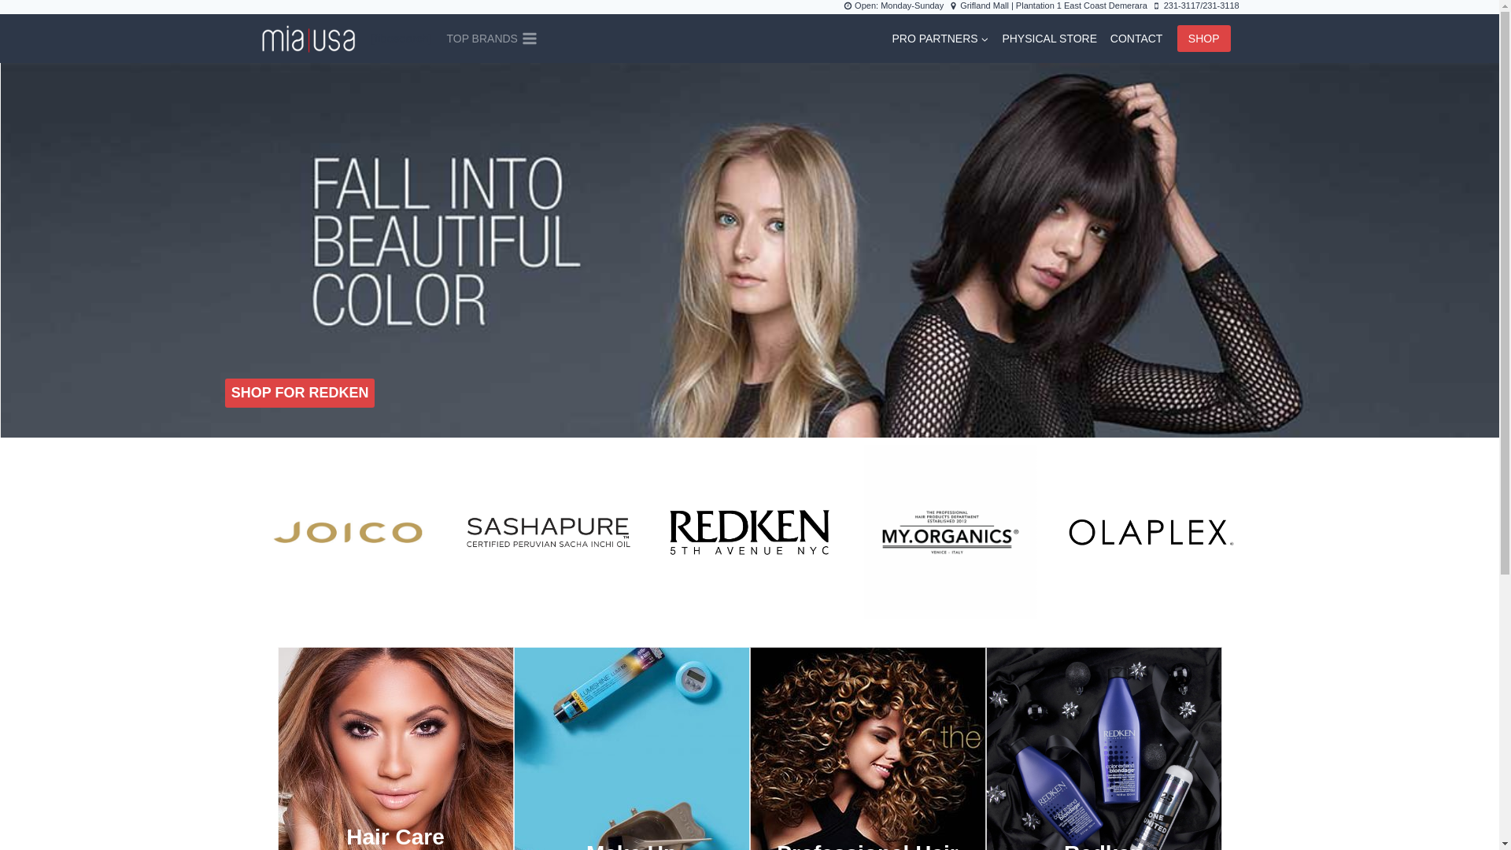  I want to click on CONTACT, so click(1135, 38).